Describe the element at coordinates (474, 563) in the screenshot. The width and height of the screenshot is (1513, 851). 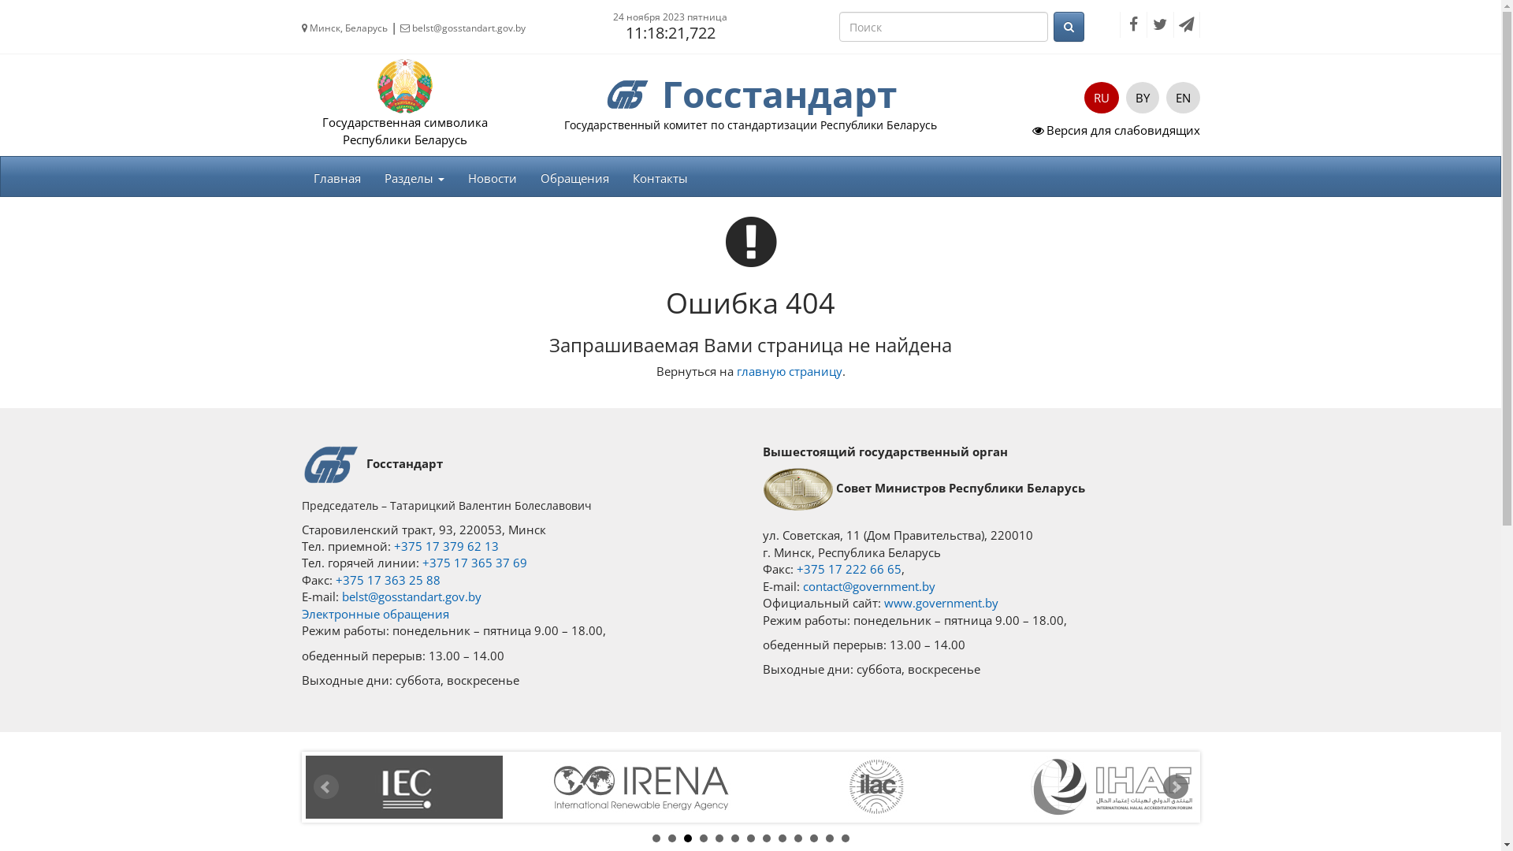
I see `+375 17 365 37 69` at that location.